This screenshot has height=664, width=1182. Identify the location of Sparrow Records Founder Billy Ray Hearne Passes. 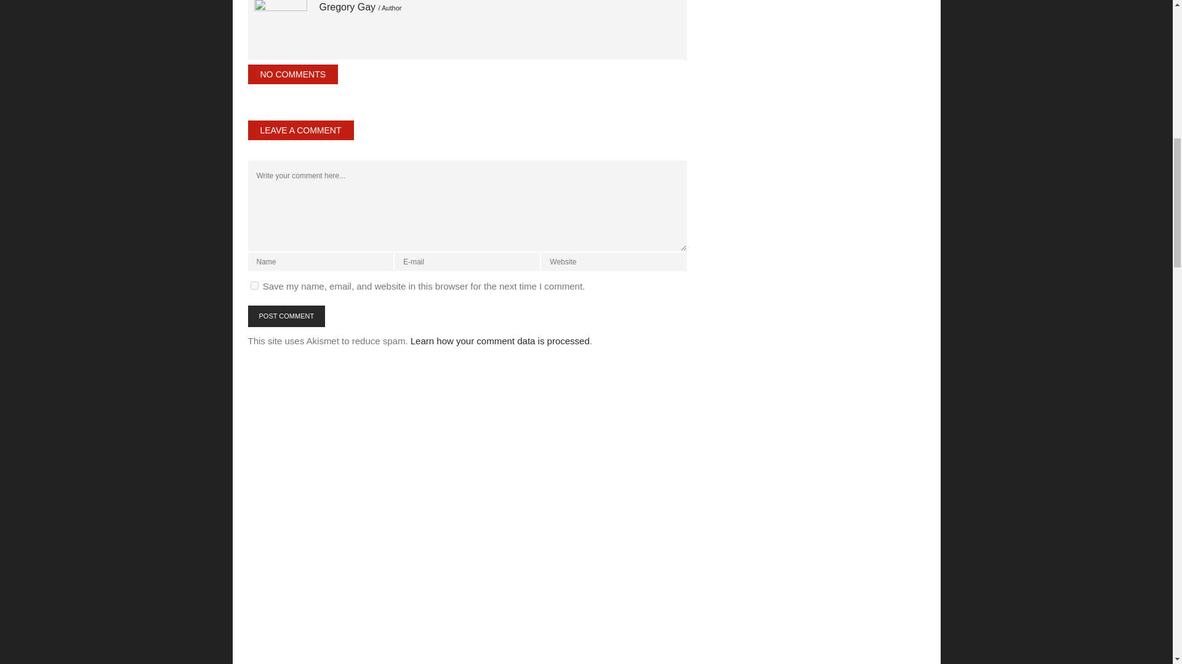
(279, 26).